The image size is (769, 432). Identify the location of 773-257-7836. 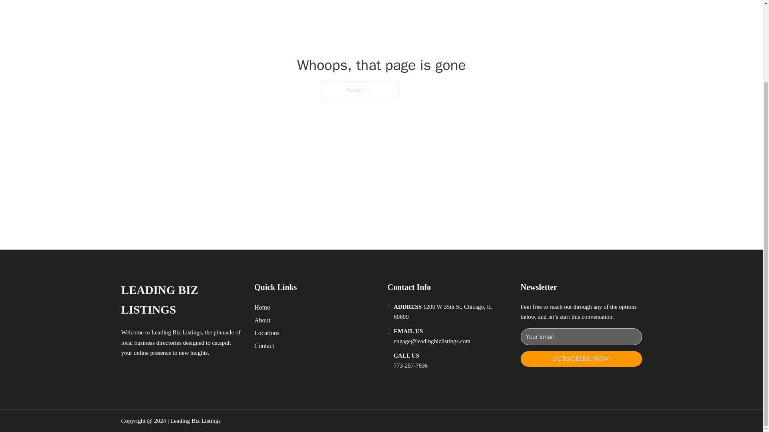
(411, 366).